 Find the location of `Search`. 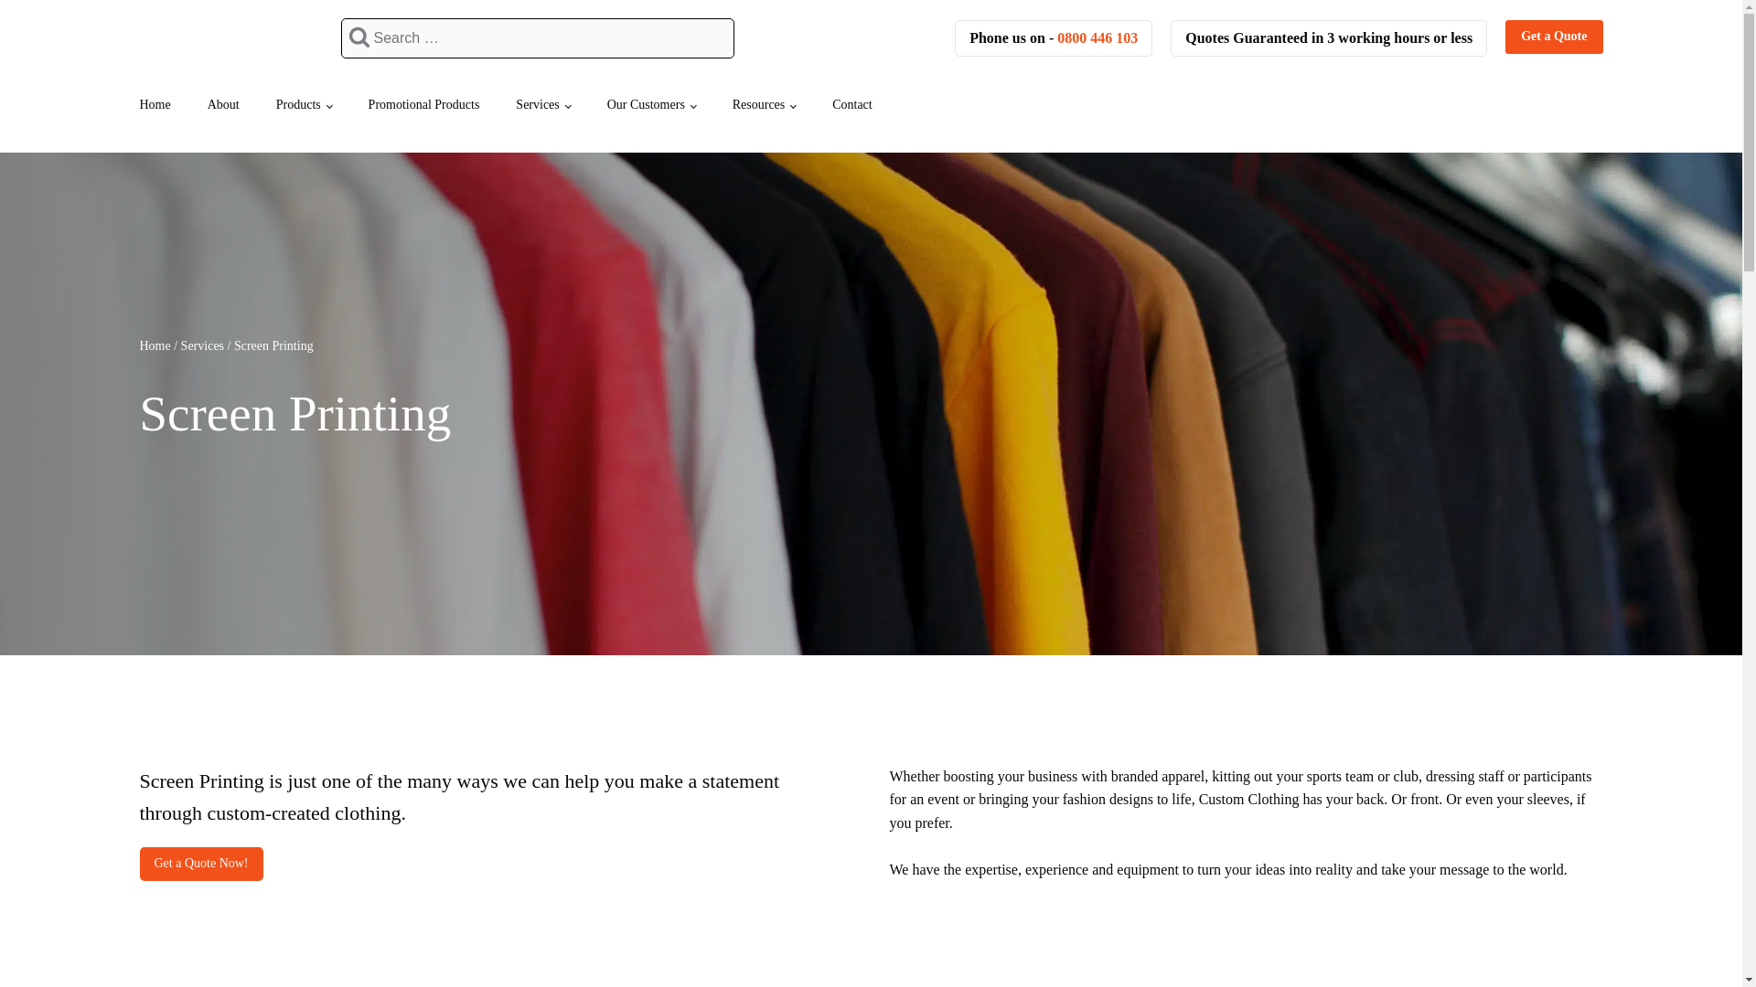

Search is located at coordinates (37, 16).